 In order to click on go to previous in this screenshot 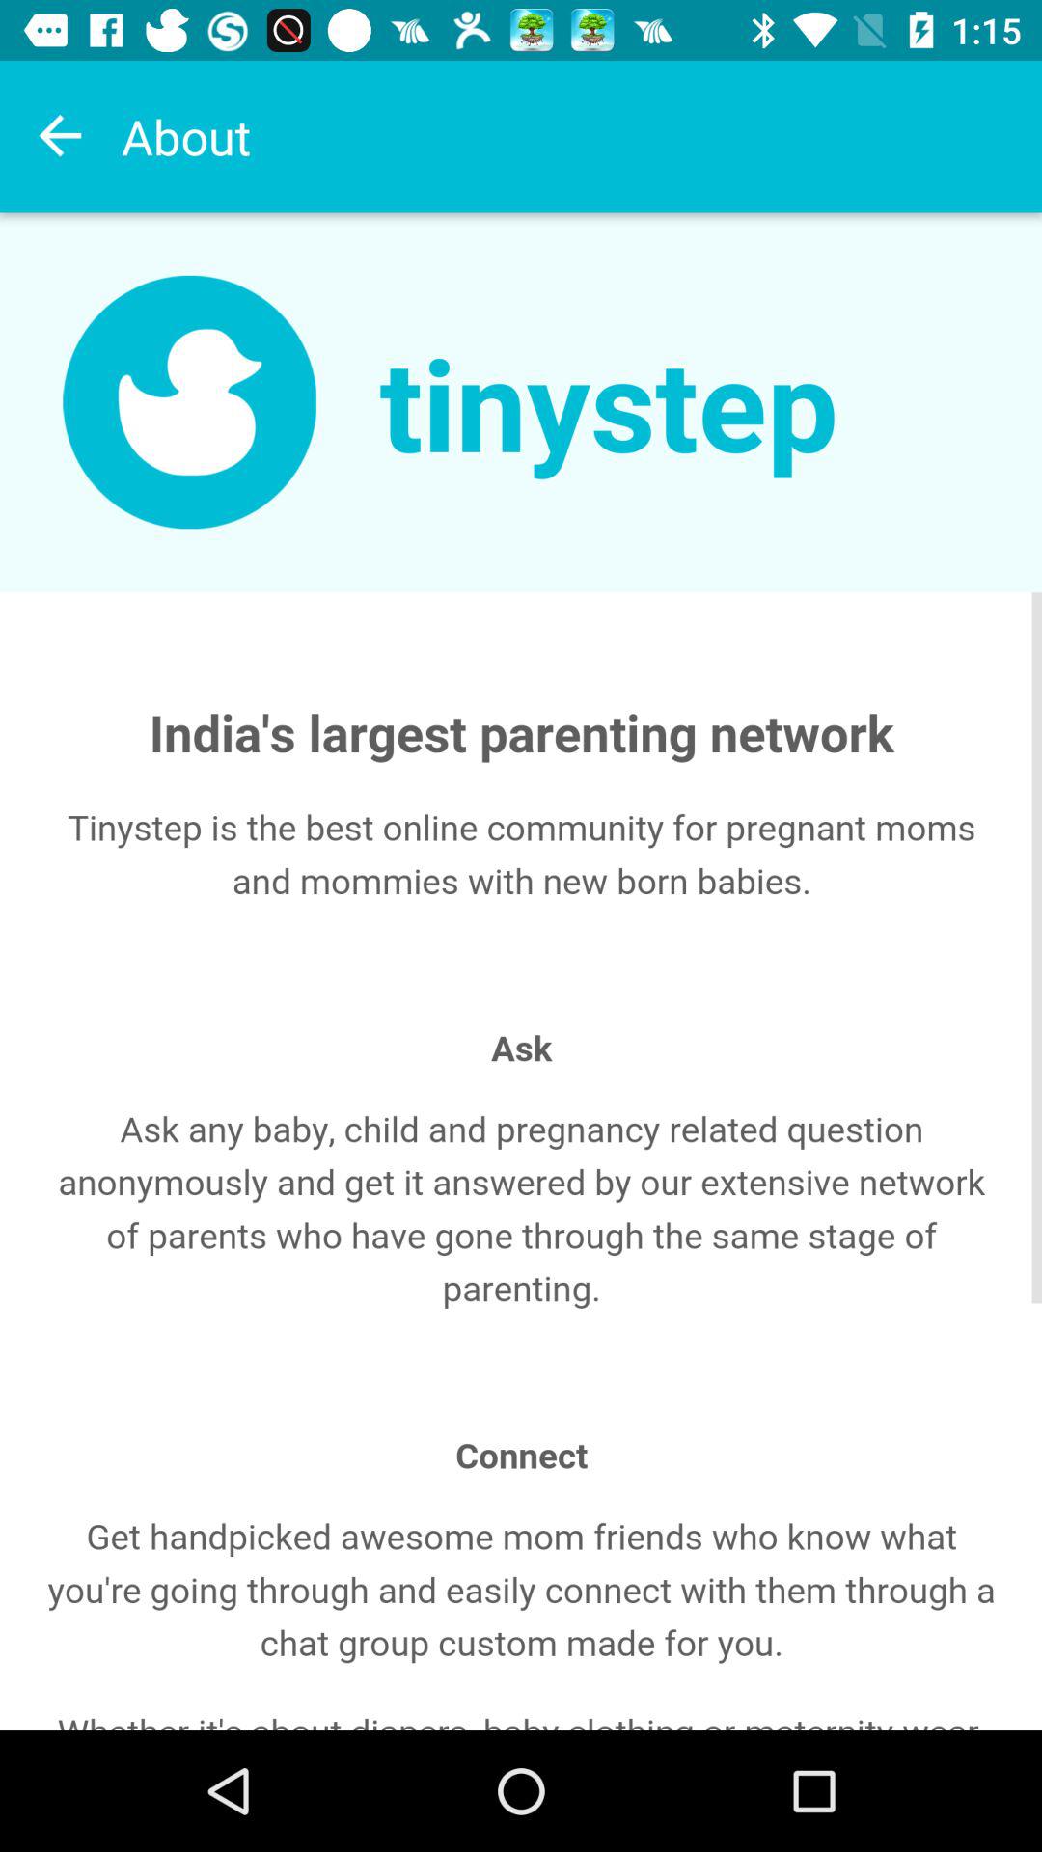, I will do `click(61, 136)`.